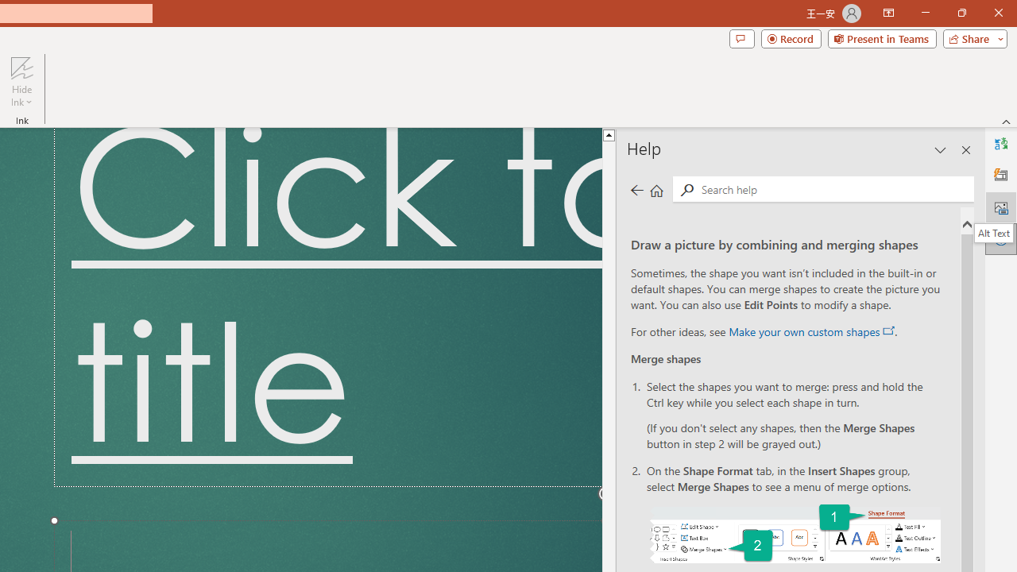  I want to click on Collapse the Ribbon, so click(1007, 121).